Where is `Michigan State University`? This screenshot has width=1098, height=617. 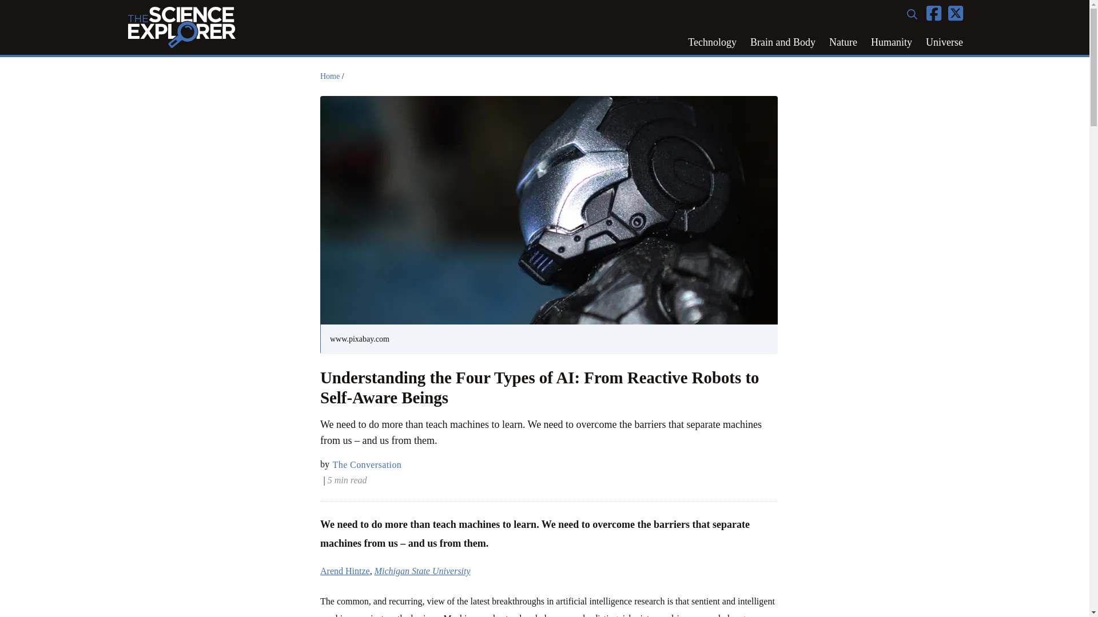
Michigan State University is located at coordinates (422, 571).